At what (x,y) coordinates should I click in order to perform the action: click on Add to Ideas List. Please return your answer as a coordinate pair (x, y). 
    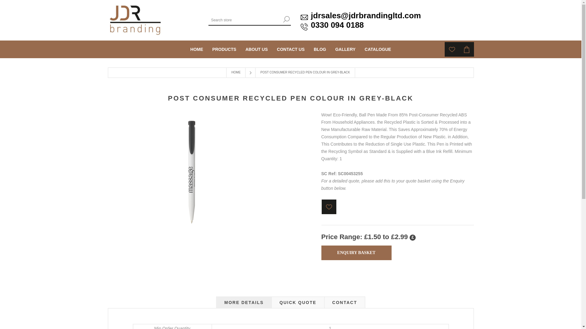
    Looking at the image, I should click on (329, 207).